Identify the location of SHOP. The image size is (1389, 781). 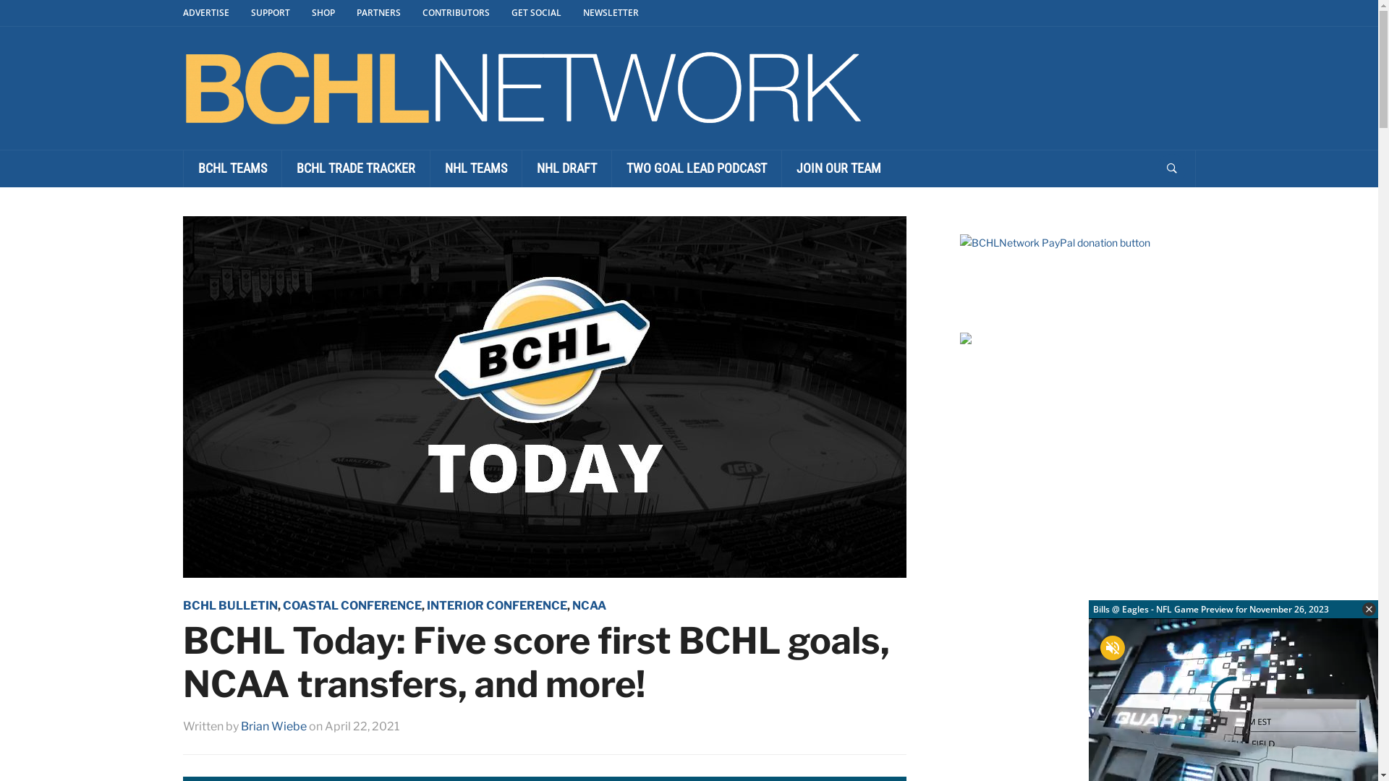
(333, 13).